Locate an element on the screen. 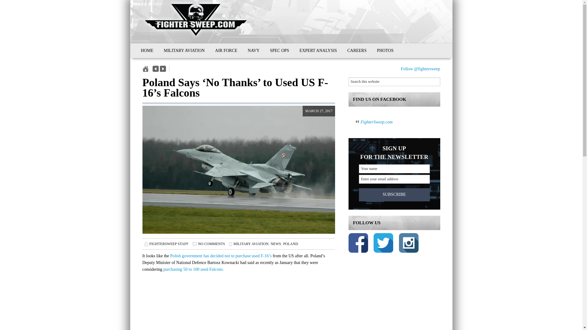 This screenshot has height=330, width=587. Posts by FighterSweep Staff is located at coordinates (169, 244).